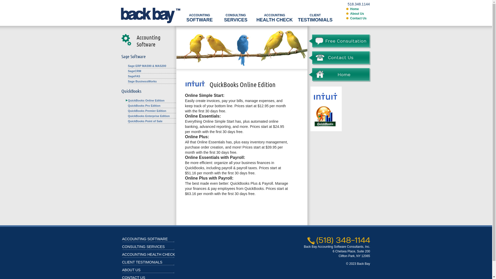  Describe the element at coordinates (131, 270) in the screenshot. I see `ABOUT US` at that location.